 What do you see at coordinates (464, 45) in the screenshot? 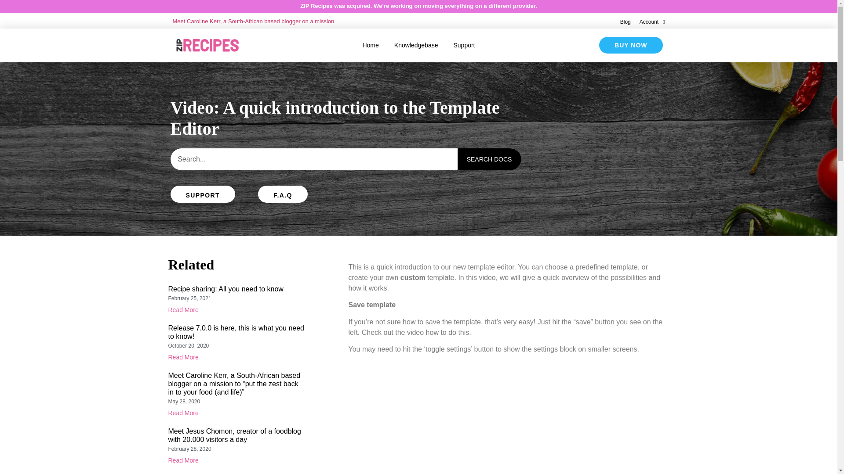
I see `Support` at bounding box center [464, 45].